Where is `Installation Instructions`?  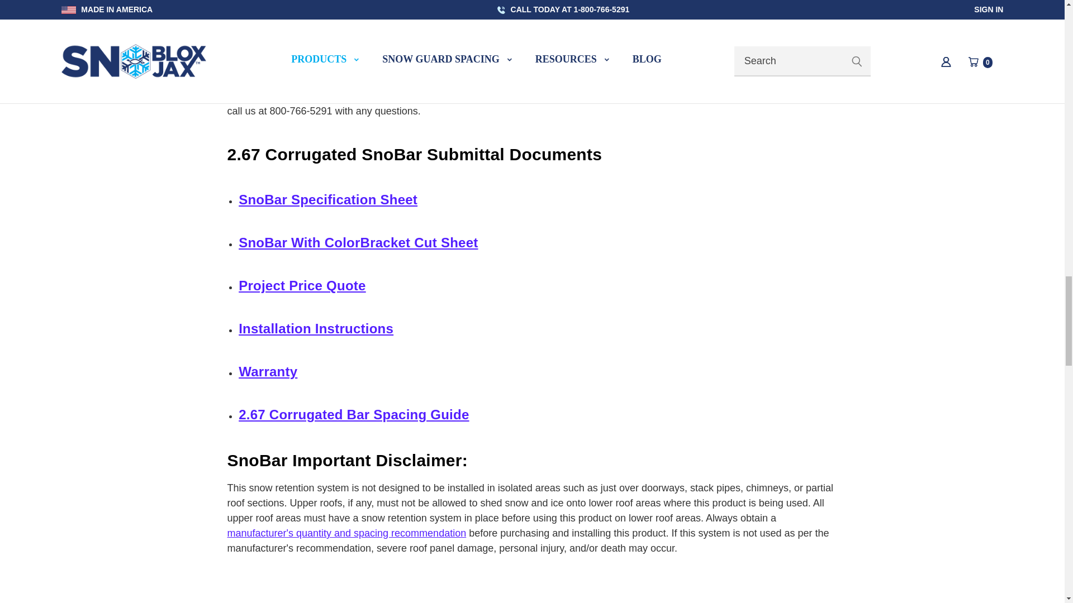 Installation Instructions is located at coordinates (316, 328).